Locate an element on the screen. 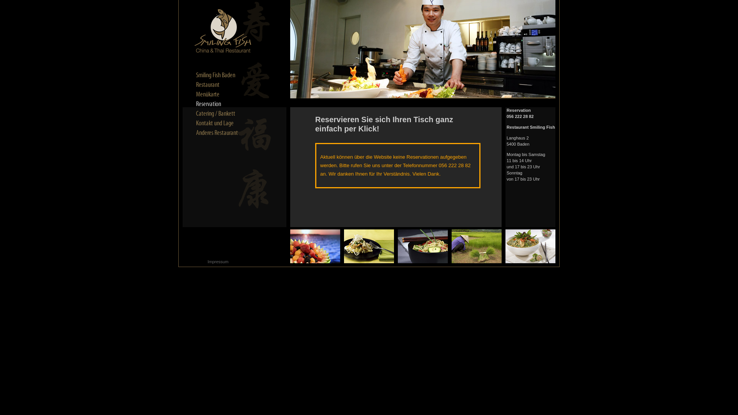  Menukarte is located at coordinates (223, 95).